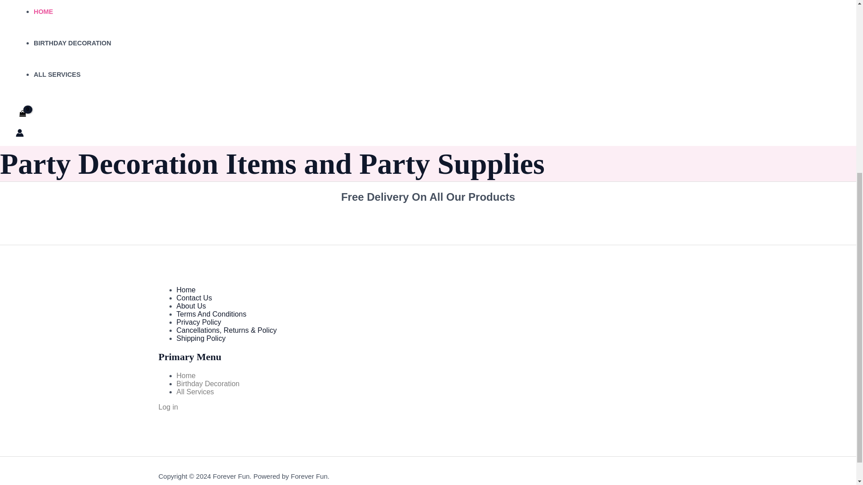 The width and height of the screenshot is (863, 485). I want to click on Terms And Conditions, so click(211, 314).